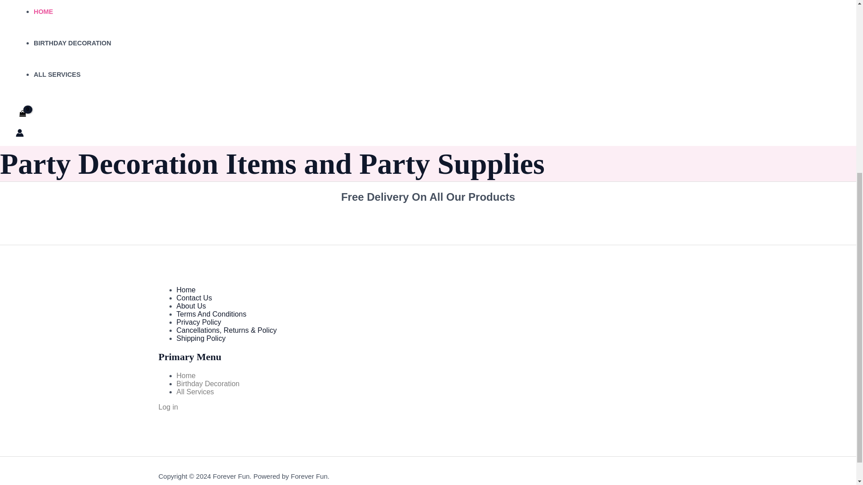 The width and height of the screenshot is (863, 485). I want to click on Terms And Conditions, so click(211, 314).